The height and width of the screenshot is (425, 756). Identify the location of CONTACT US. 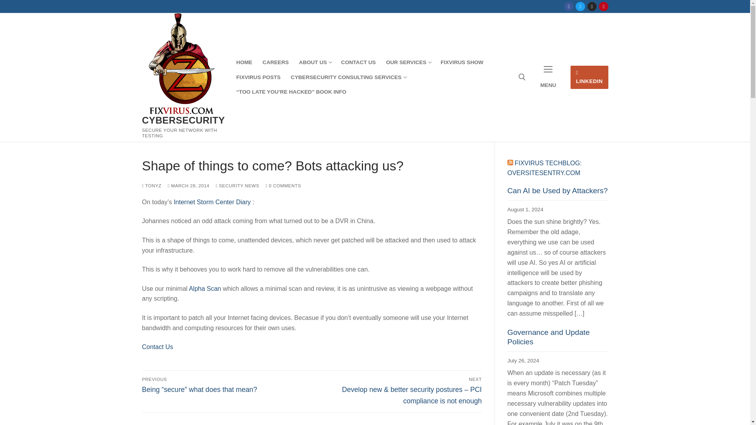
(258, 78).